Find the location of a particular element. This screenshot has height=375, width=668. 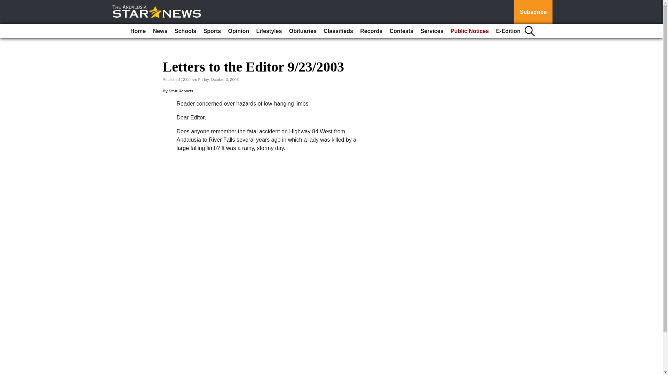

Home is located at coordinates (138, 31).